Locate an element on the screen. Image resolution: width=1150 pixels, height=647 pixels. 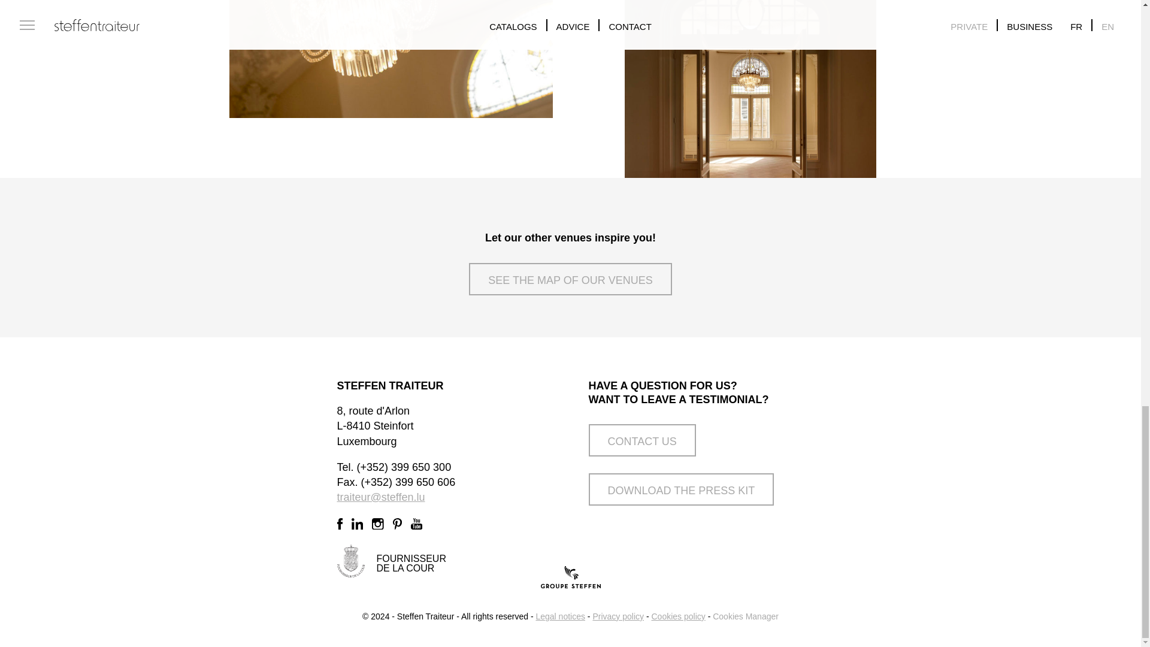
DOWNLOAD THE PRESS KIT is located at coordinates (680, 489).